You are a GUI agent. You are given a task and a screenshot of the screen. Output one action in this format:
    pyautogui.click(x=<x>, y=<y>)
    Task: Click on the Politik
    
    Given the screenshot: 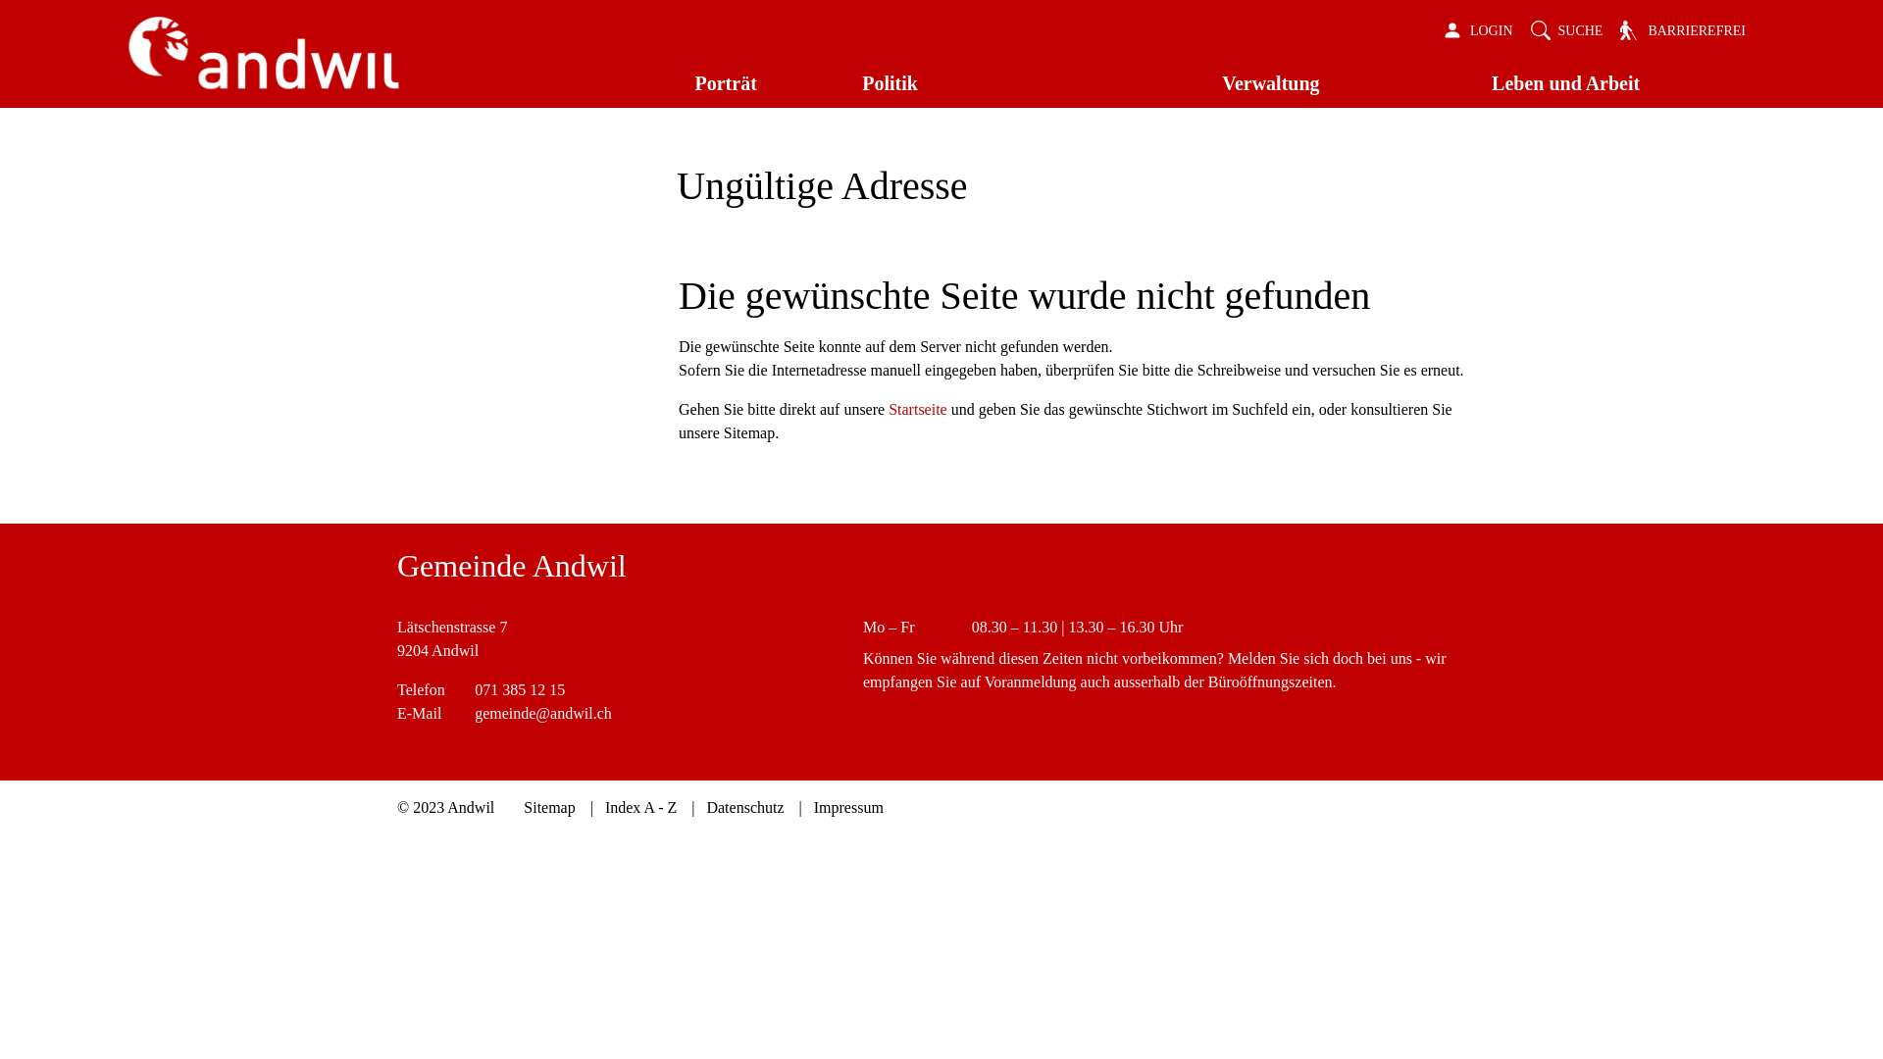 What is the action you would take?
    pyautogui.click(x=1018, y=84)
    